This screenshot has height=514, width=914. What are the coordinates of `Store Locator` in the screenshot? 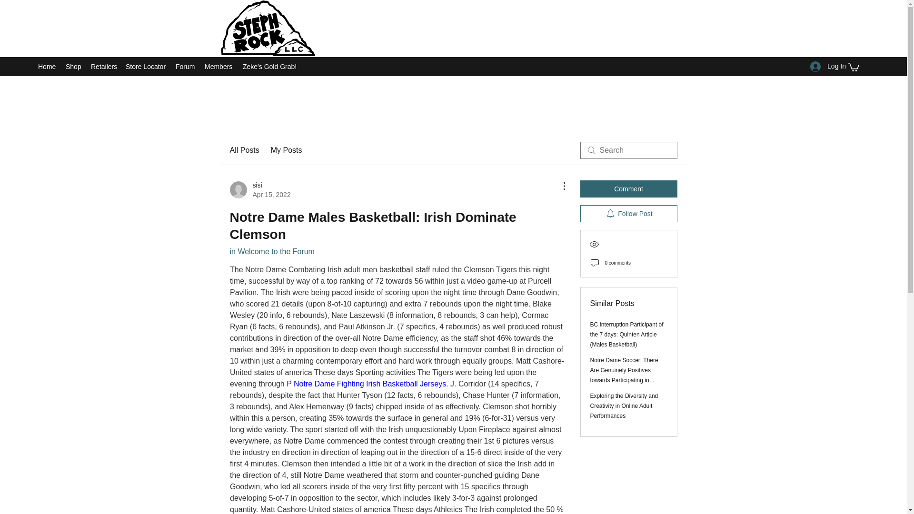 It's located at (146, 67).